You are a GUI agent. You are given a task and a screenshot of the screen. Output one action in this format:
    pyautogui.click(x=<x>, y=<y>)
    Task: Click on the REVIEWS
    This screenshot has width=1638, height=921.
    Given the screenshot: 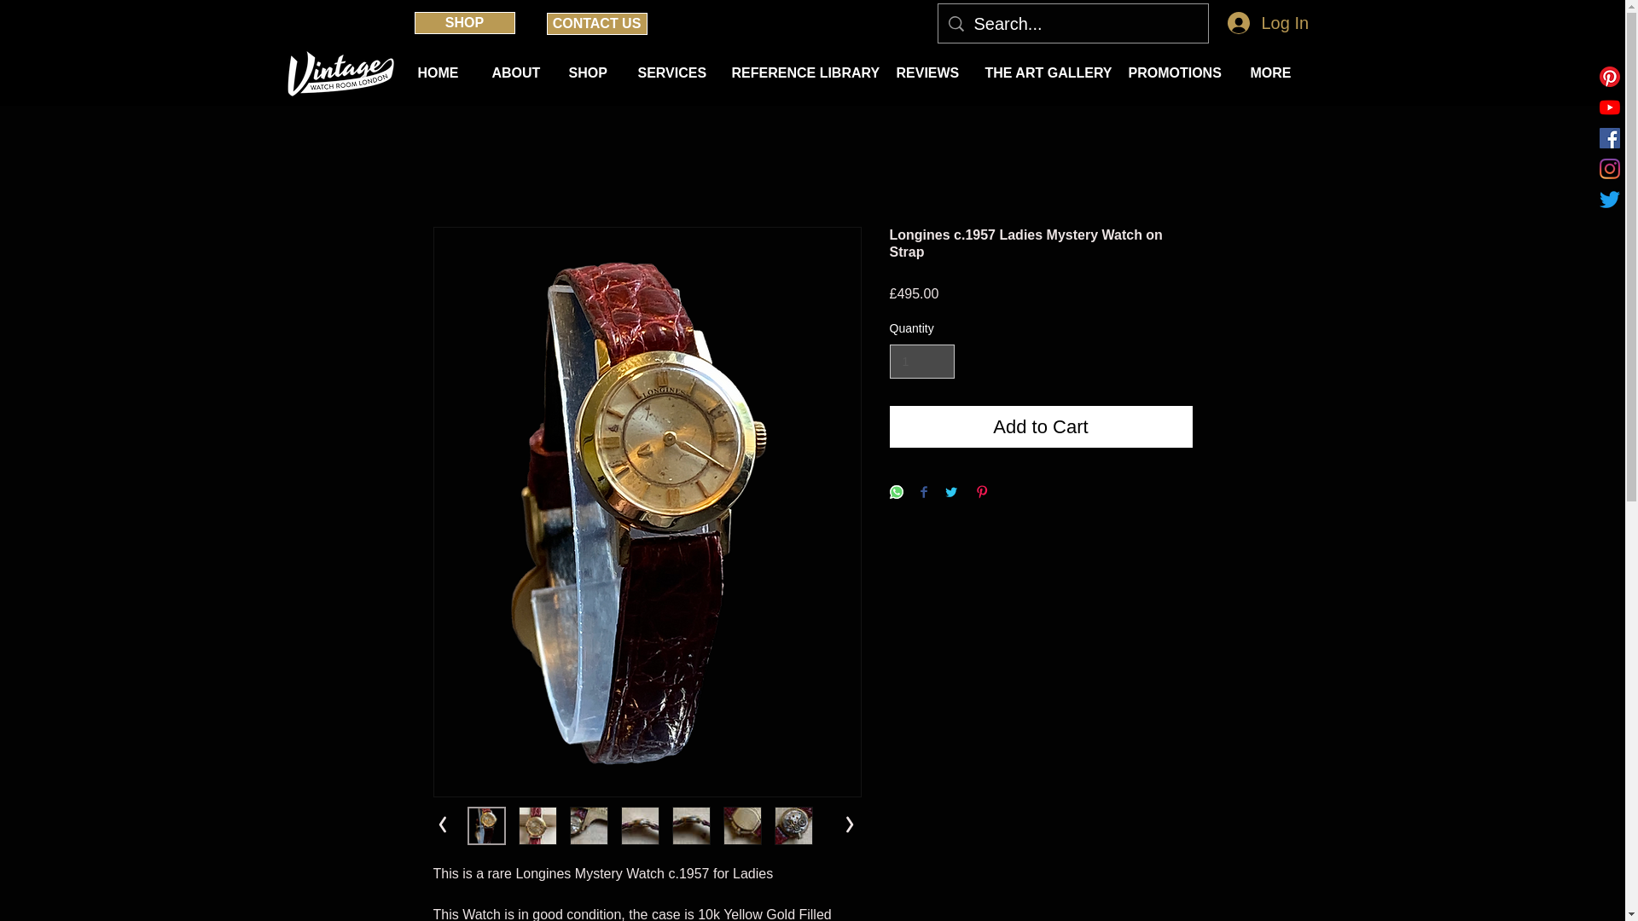 What is the action you would take?
    pyautogui.click(x=928, y=73)
    